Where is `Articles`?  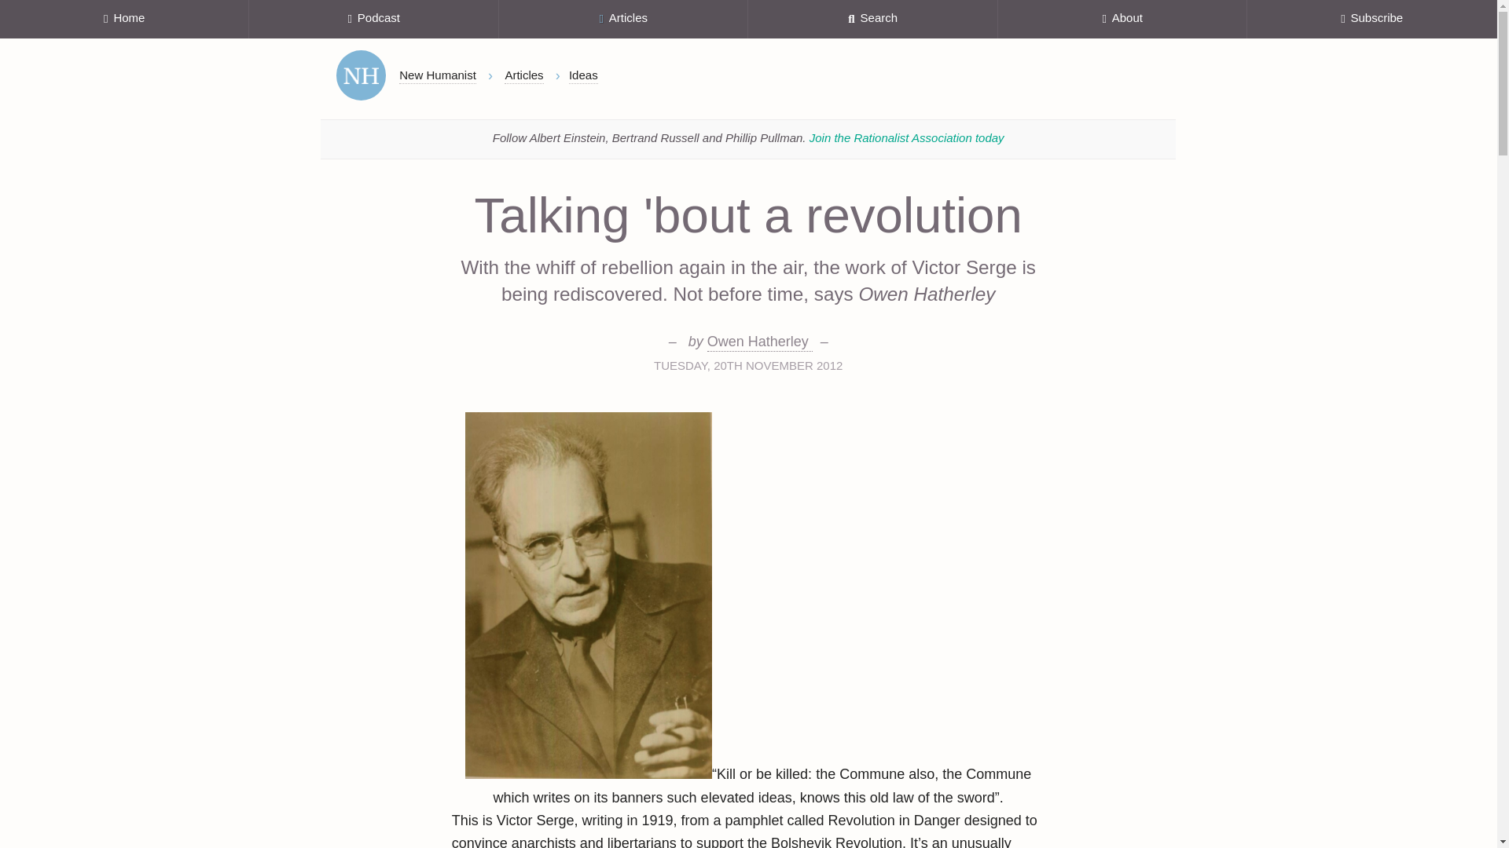
Articles is located at coordinates (624, 19).